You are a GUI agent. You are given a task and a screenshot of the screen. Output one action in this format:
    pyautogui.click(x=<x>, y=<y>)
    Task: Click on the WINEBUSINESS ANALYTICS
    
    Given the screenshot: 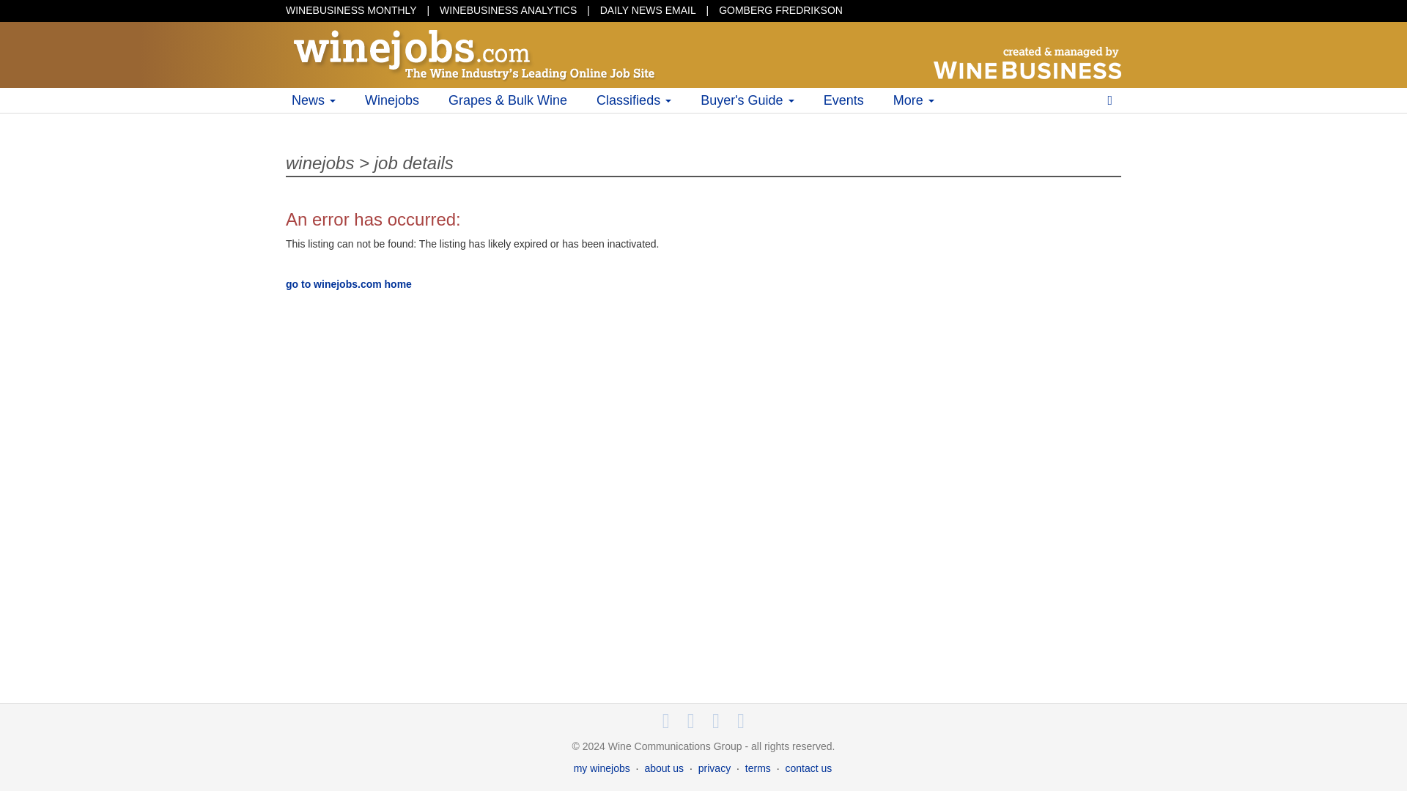 What is the action you would take?
    pyautogui.click(x=508, y=10)
    